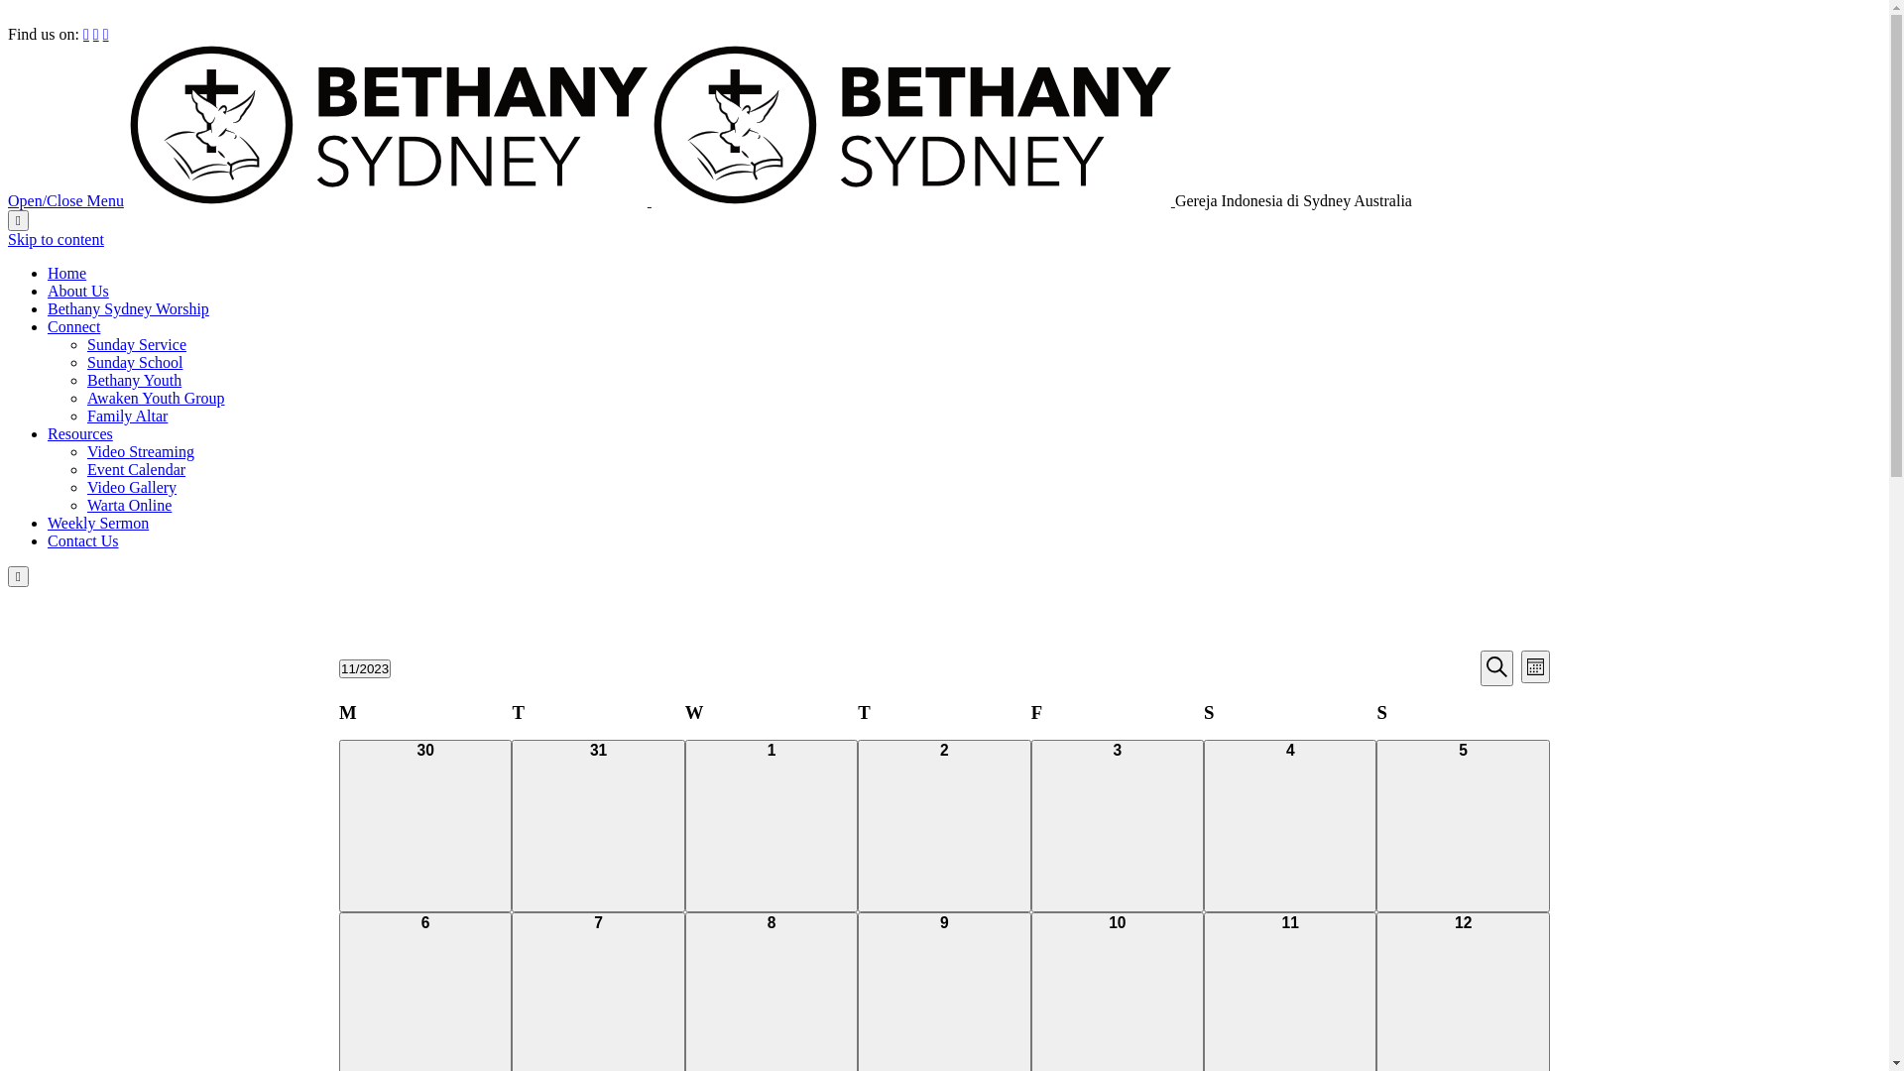 This screenshot has height=1071, width=1904. Describe the element at coordinates (129, 309) in the screenshot. I see `Bethany Sydney Worship` at that location.